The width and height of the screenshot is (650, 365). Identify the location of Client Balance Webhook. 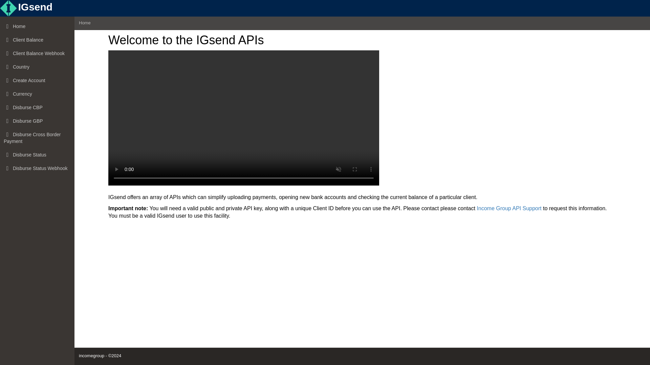
(37, 54).